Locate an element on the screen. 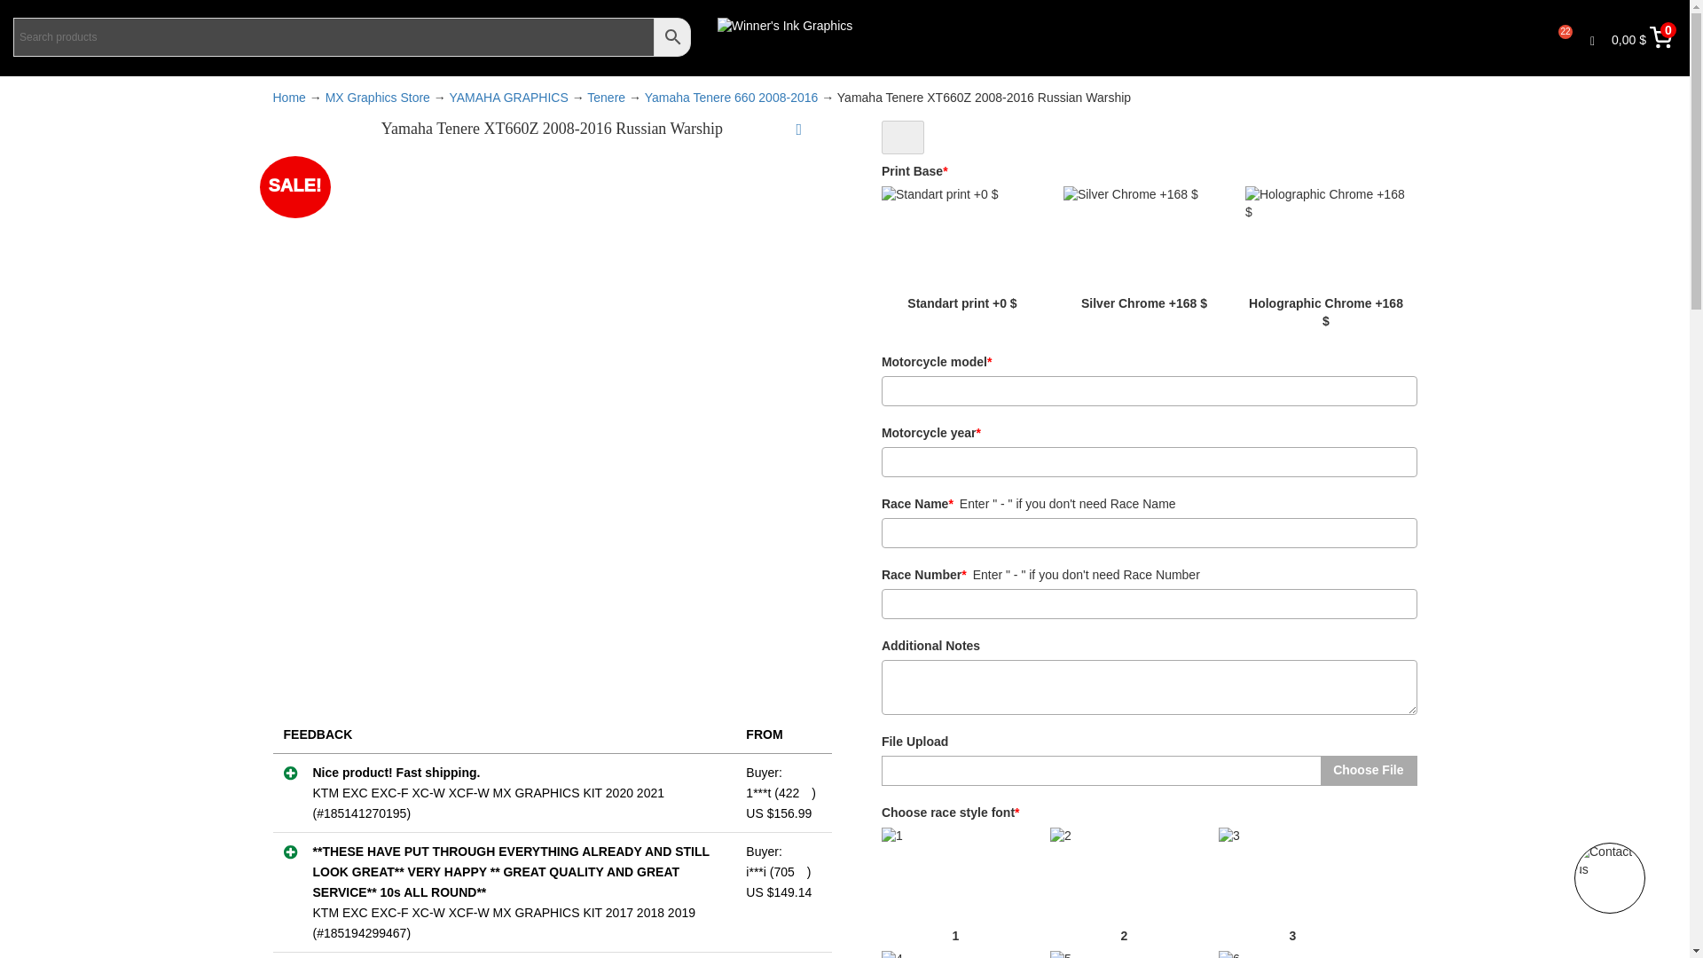 This screenshot has height=958, width=1703. Home is located at coordinates (289, 97).